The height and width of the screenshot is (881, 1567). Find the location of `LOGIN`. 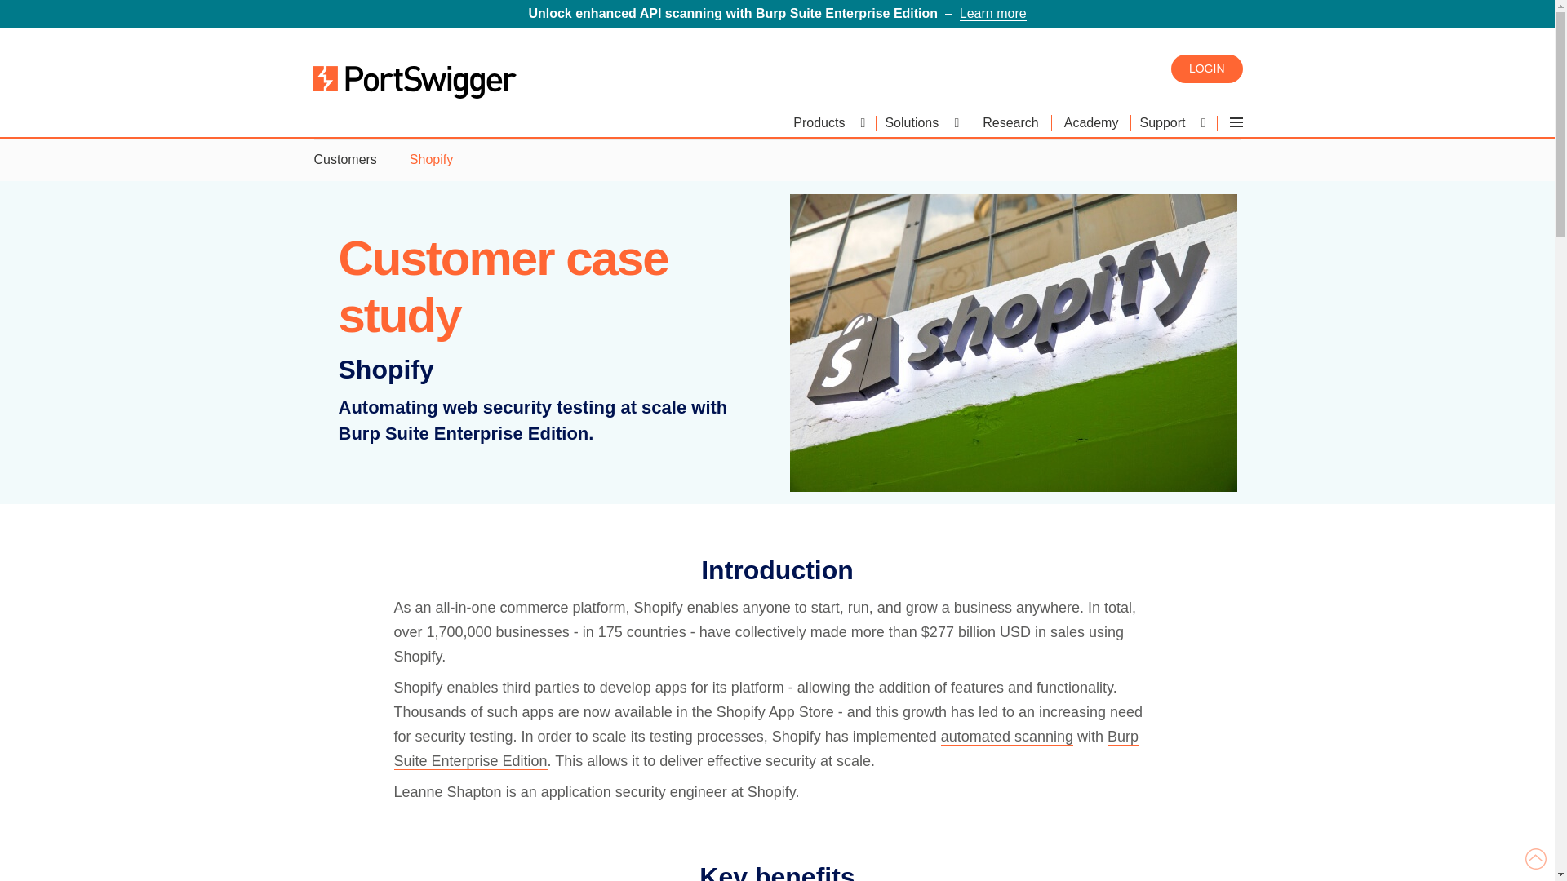

LOGIN is located at coordinates (1206, 68).